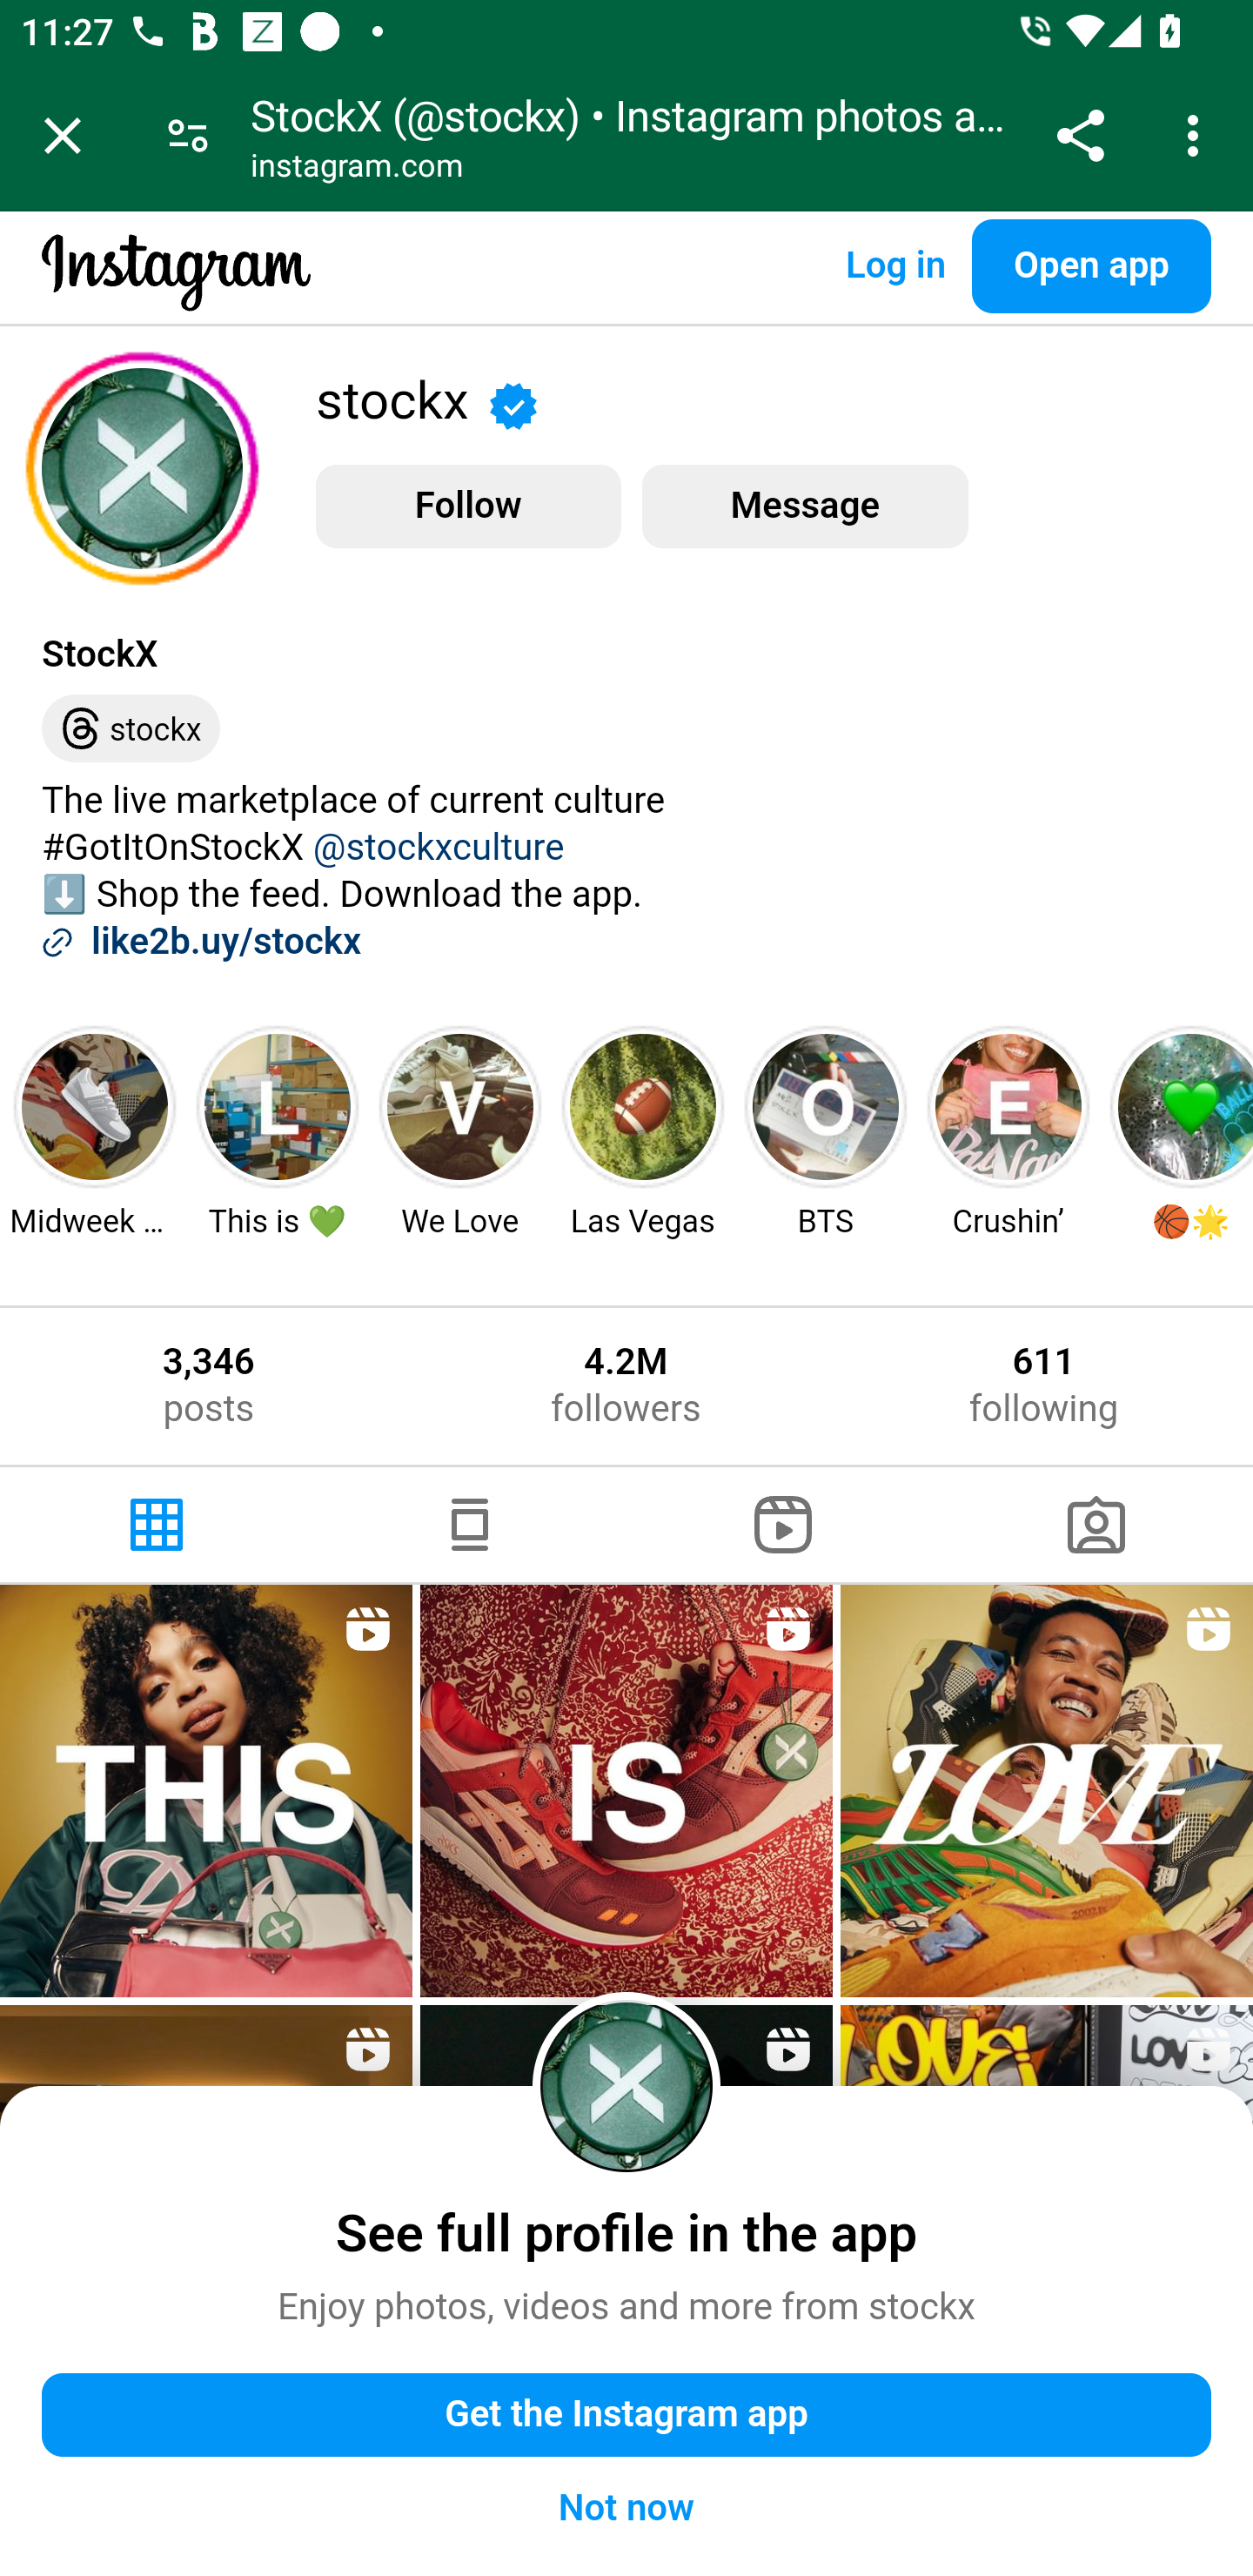 Image resolution: width=1253 pixels, height=2576 pixels. What do you see at coordinates (468, 506) in the screenshot?
I see `Follow` at bounding box center [468, 506].